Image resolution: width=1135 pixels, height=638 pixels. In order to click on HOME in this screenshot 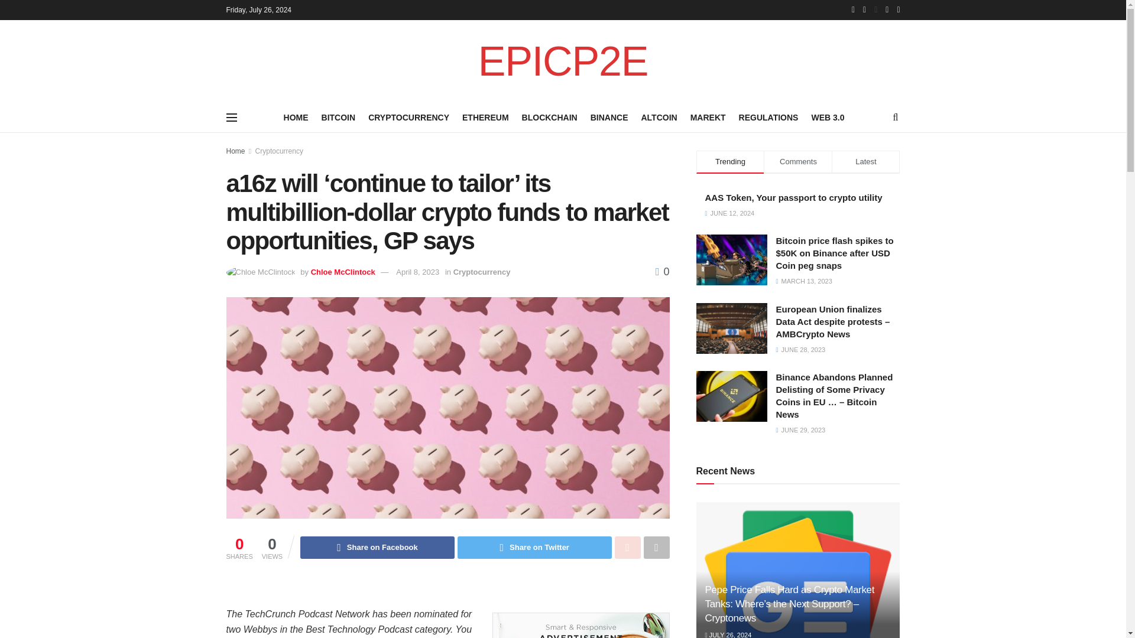, I will do `click(296, 117)`.